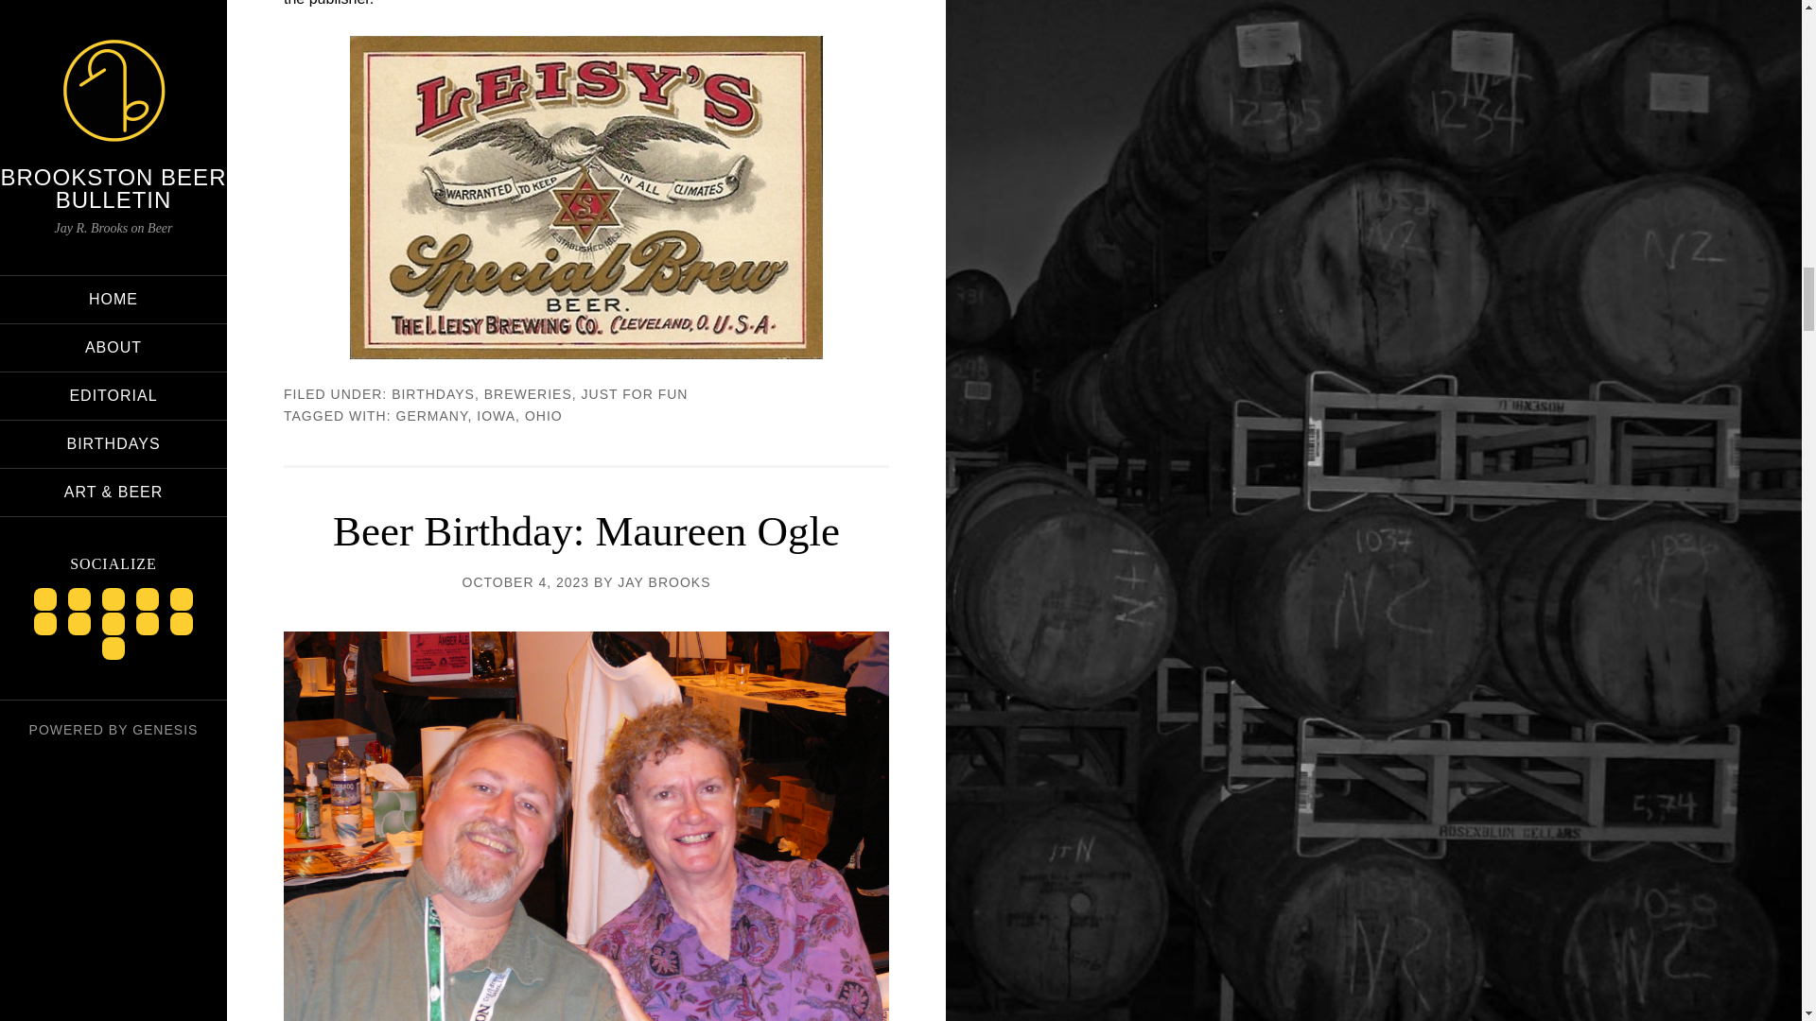 This screenshot has width=1816, height=1021. What do you see at coordinates (433, 394) in the screenshot?
I see `BIRTHDAYS` at bounding box center [433, 394].